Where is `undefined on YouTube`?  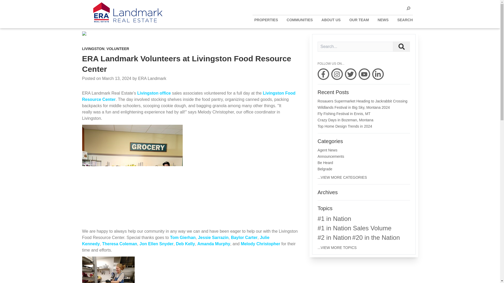 undefined on YouTube is located at coordinates (364, 74).